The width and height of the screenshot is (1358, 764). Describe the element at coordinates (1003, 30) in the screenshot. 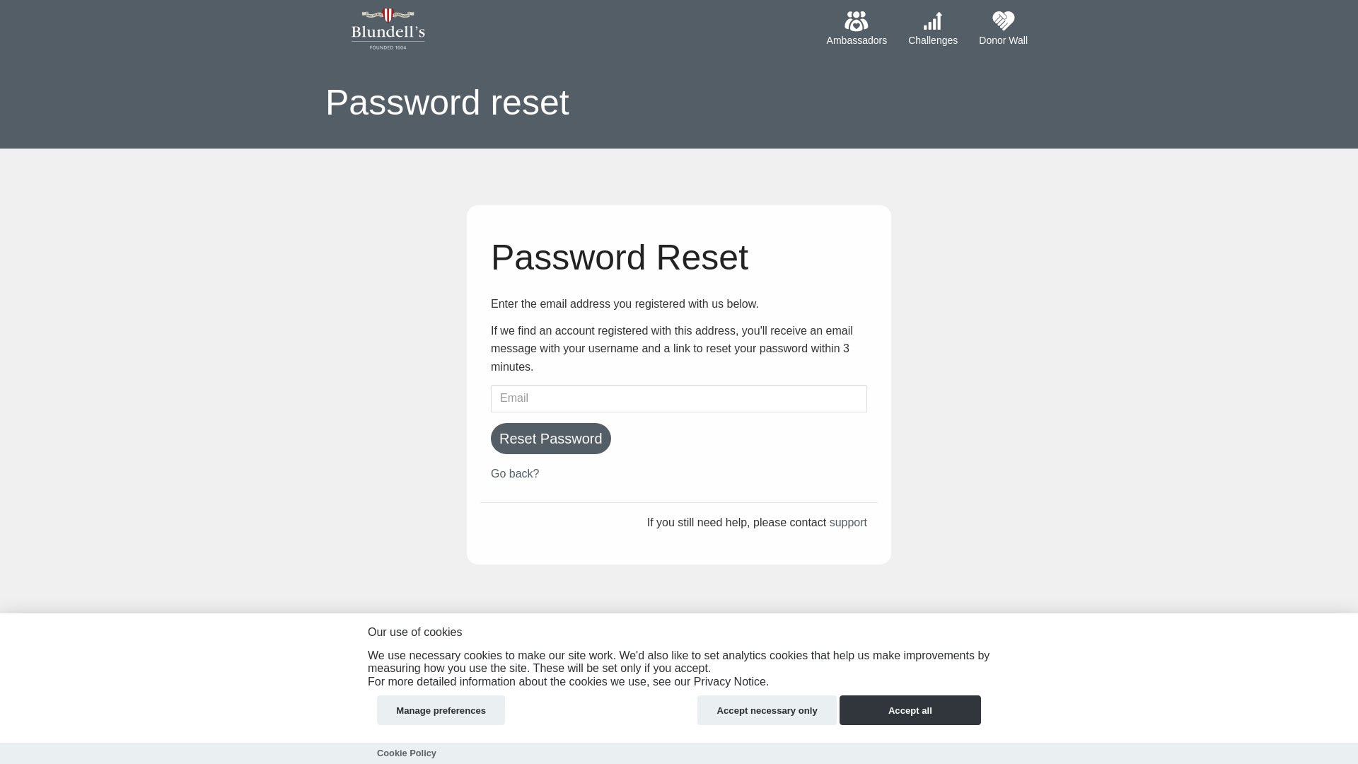

I see `Donor Wall` at that location.